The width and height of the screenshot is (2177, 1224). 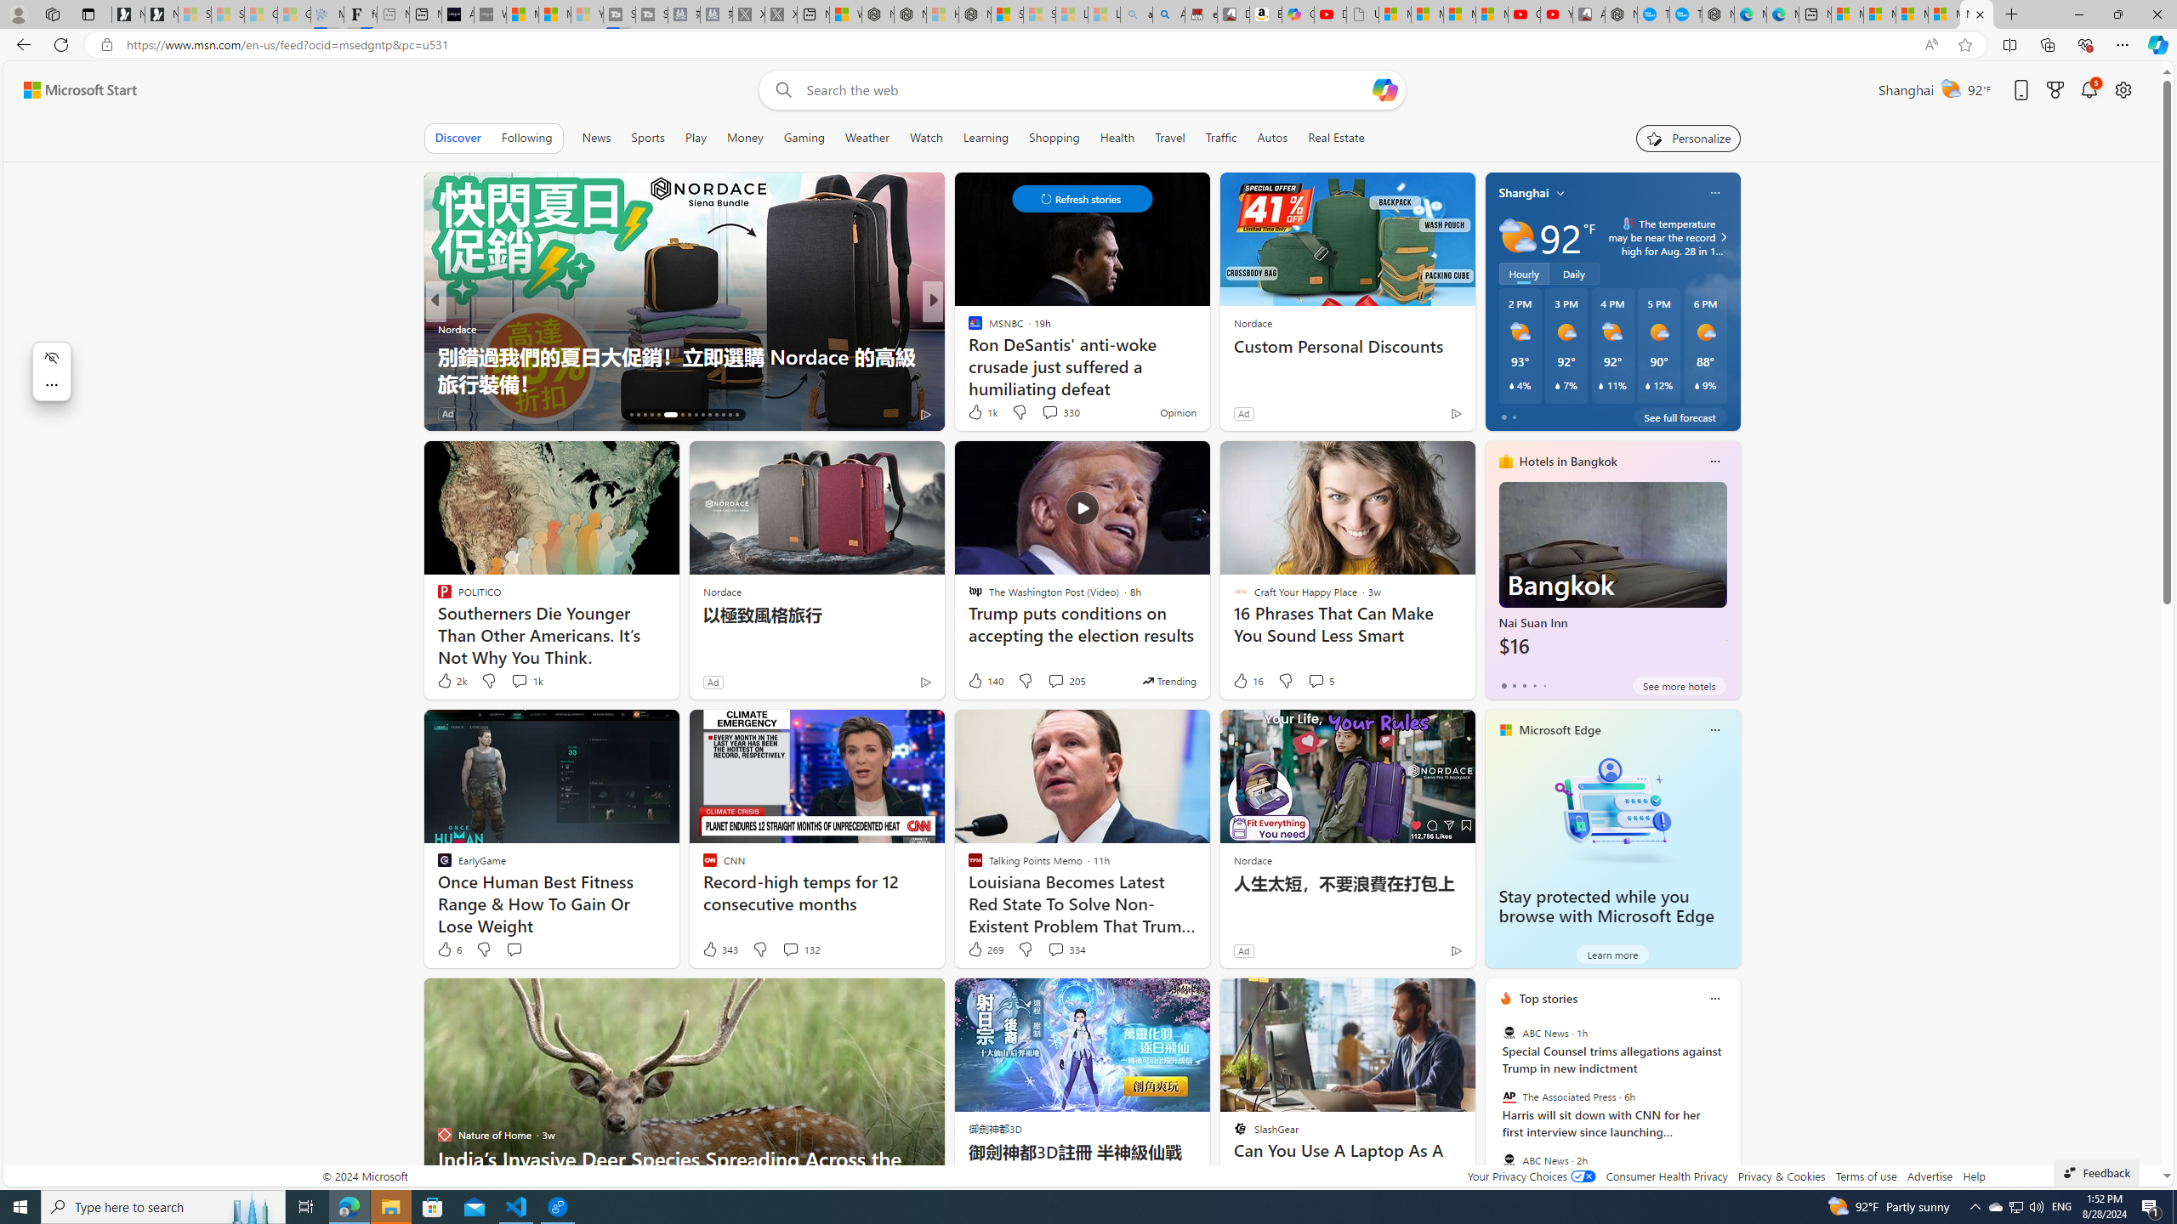 I want to click on Terms of use, so click(x=1866, y=1176).